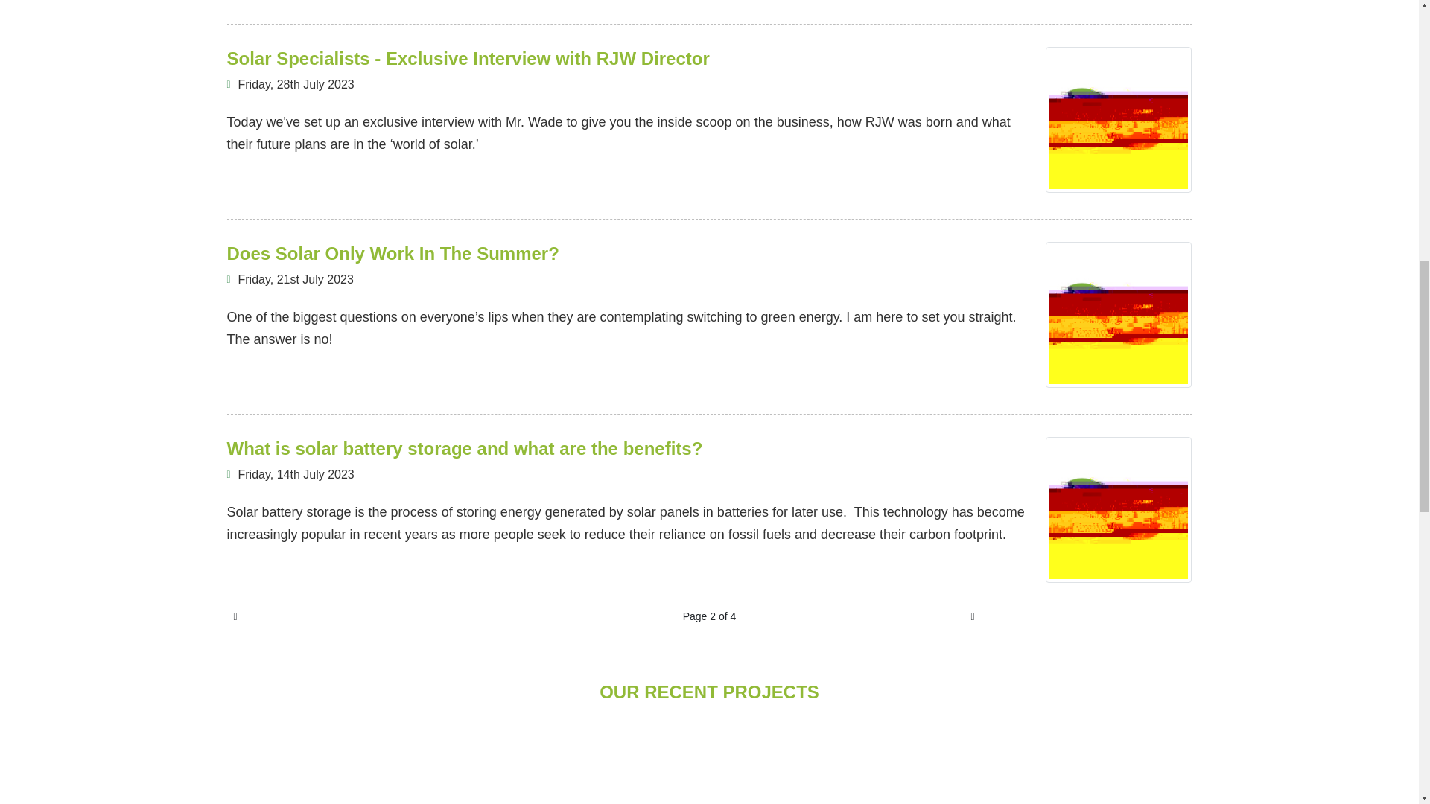 The height and width of the screenshot is (804, 1430). I want to click on Read More, so click(259, 185).